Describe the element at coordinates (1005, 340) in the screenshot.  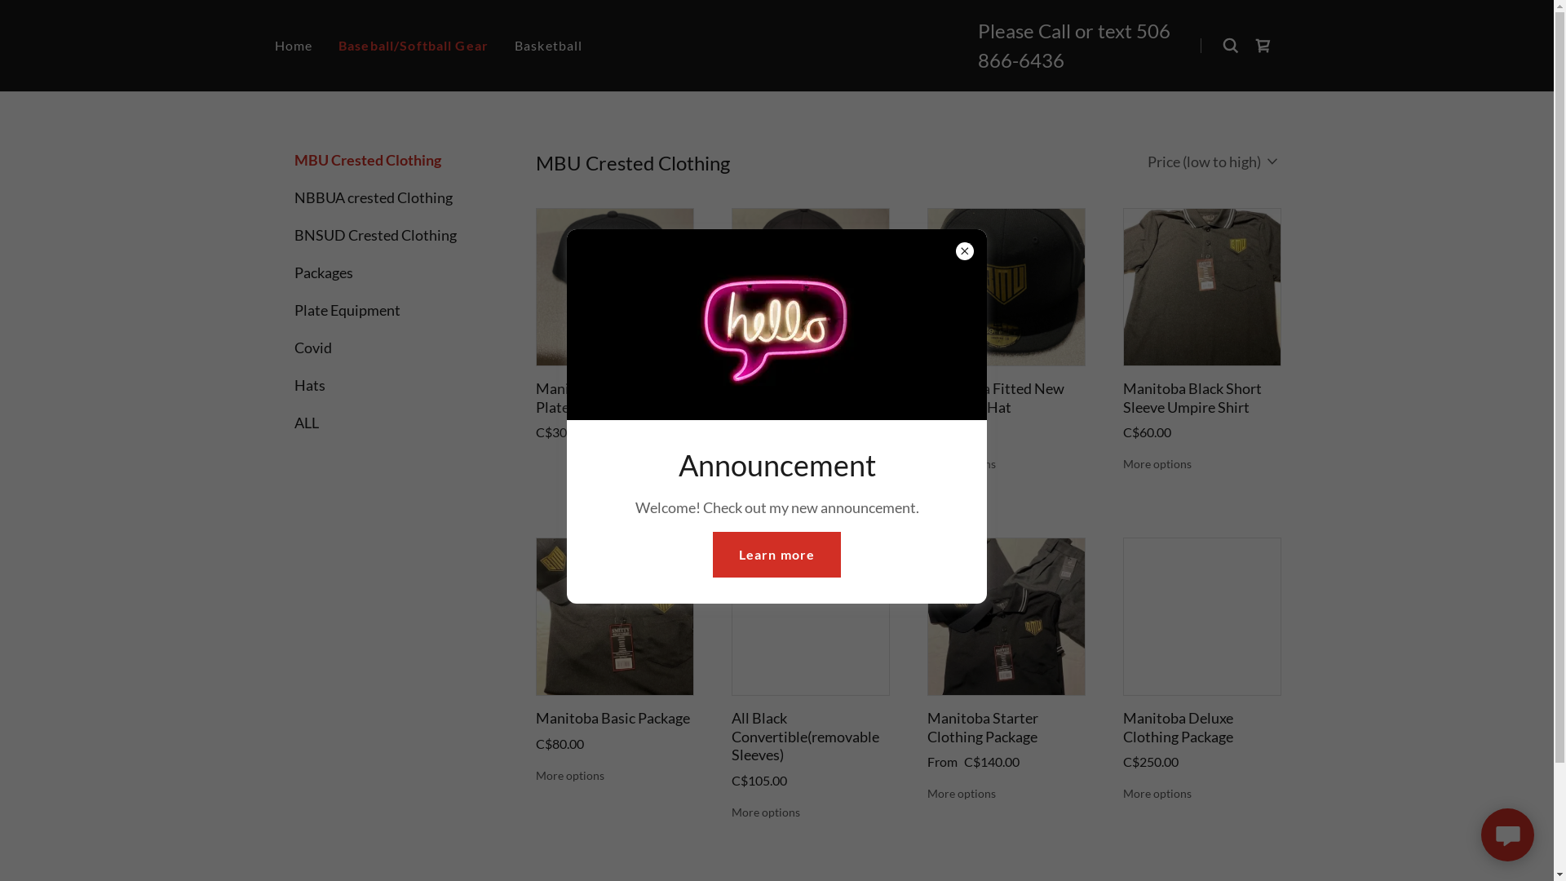
I see `Manitoba Fitted New Era Plate Hat
C$45.00
More options` at that location.